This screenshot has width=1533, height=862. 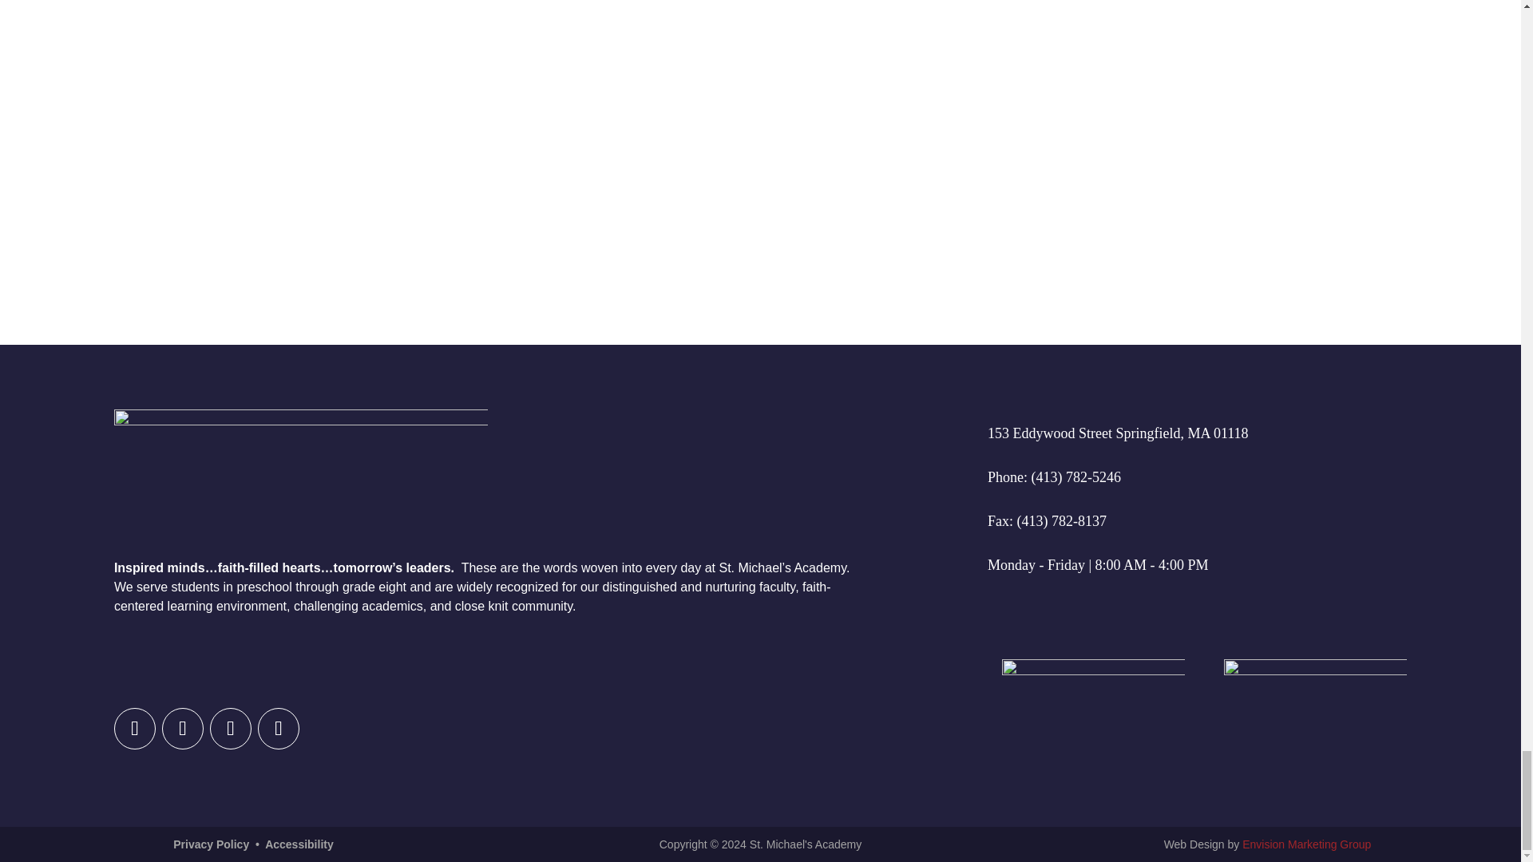 I want to click on Follow on X, so click(x=230, y=728).